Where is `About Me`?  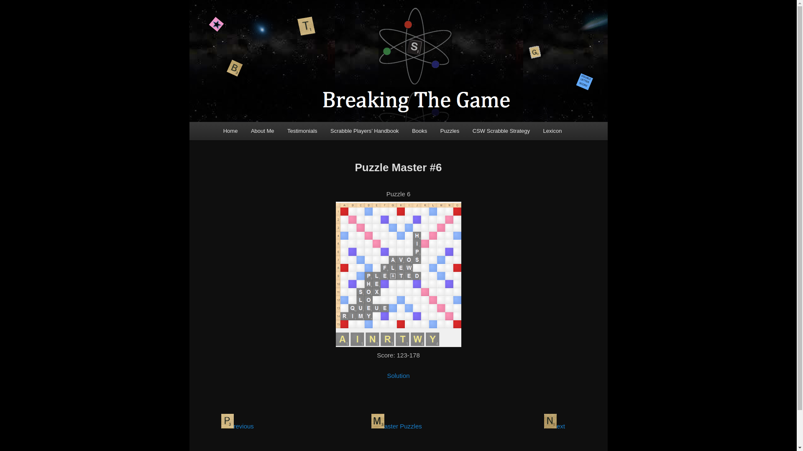 About Me is located at coordinates (262, 130).